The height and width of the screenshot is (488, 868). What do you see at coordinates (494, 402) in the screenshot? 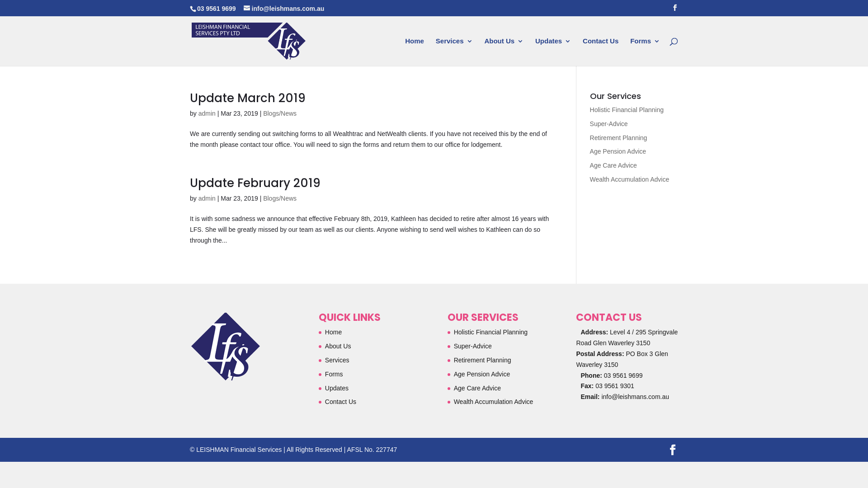
I see `Wealth Accumulation Advice` at bounding box center [494, 402].